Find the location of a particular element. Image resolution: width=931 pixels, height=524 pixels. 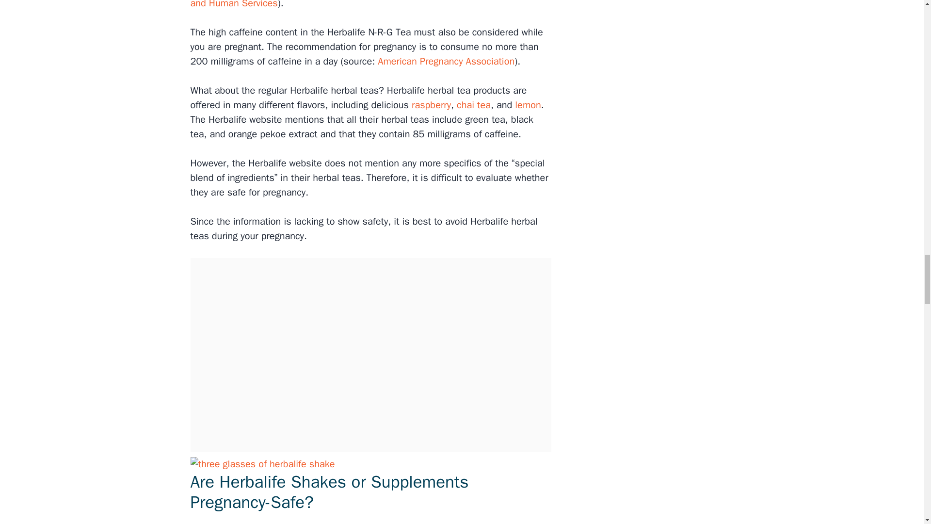

American Pregnancy Association is located at coordinates (445, 61).